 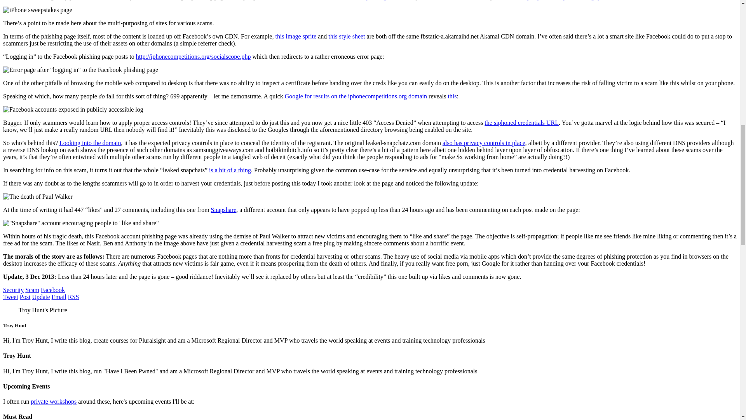 I want to click on Facebook, so click(x=53, y=289).